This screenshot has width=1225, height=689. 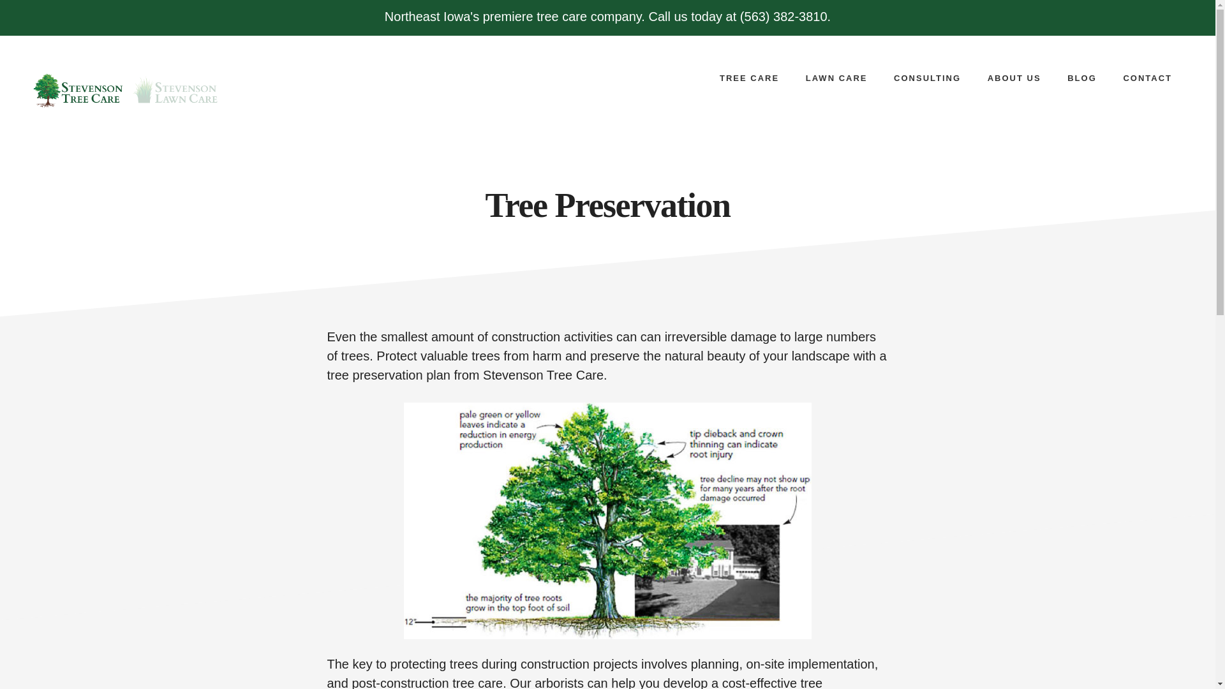 What do you see at coordinates (749, 78) in the screenshot?
I see `TREE CARE` at bounding box center [749, 78].